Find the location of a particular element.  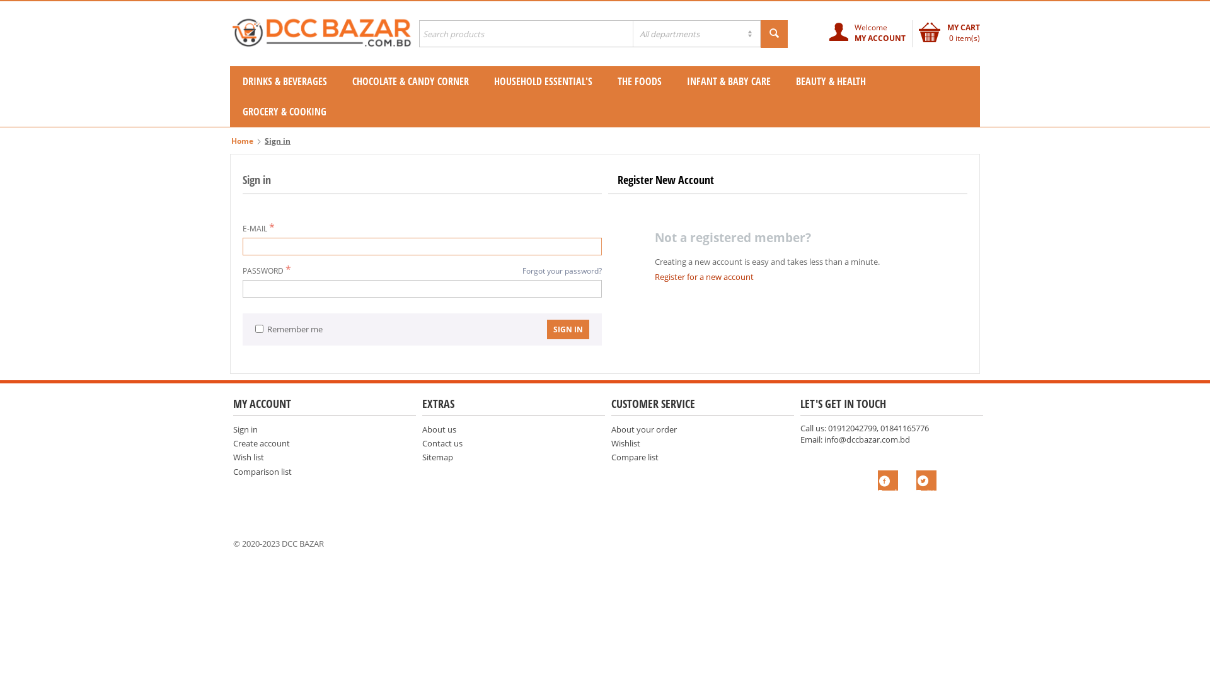

CHOCOLATE & CANDY CORNER is located at coordinates (411, 81).